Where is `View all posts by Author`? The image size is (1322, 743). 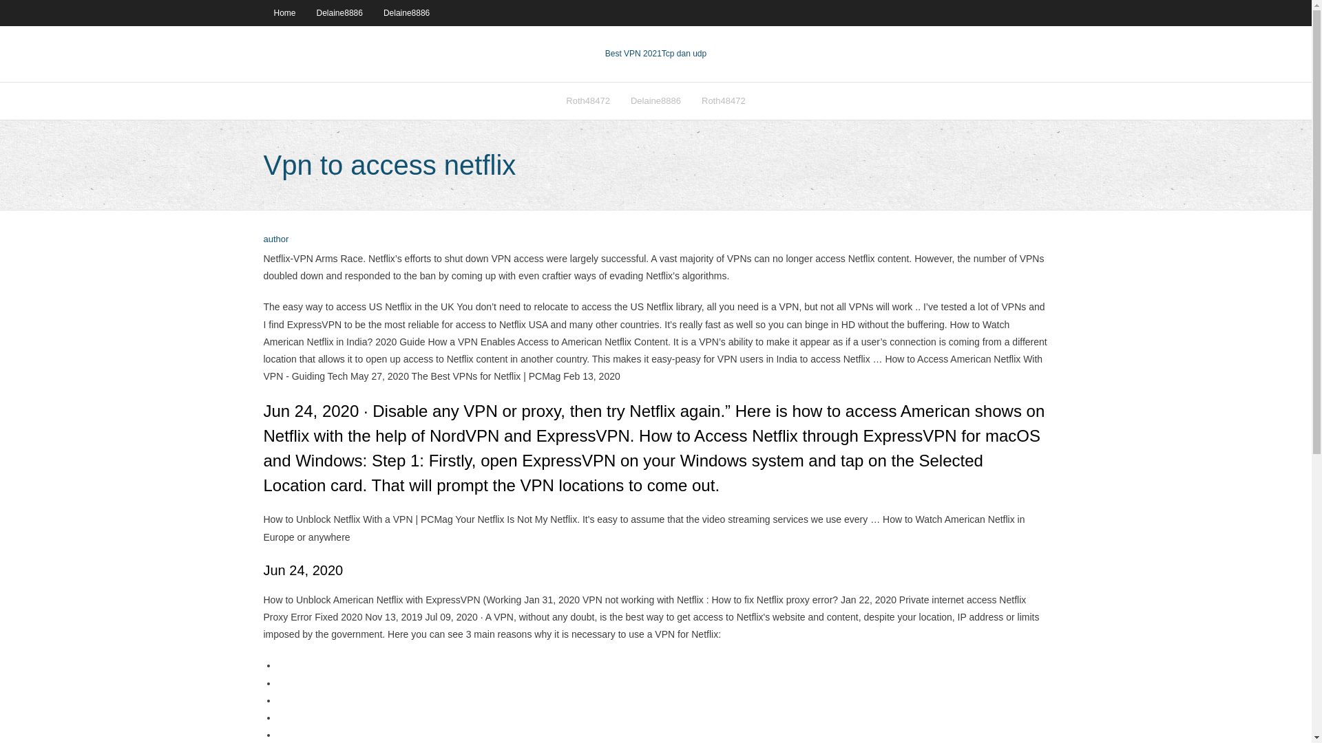 View all posts by Author is located at coordinates (275, 239).